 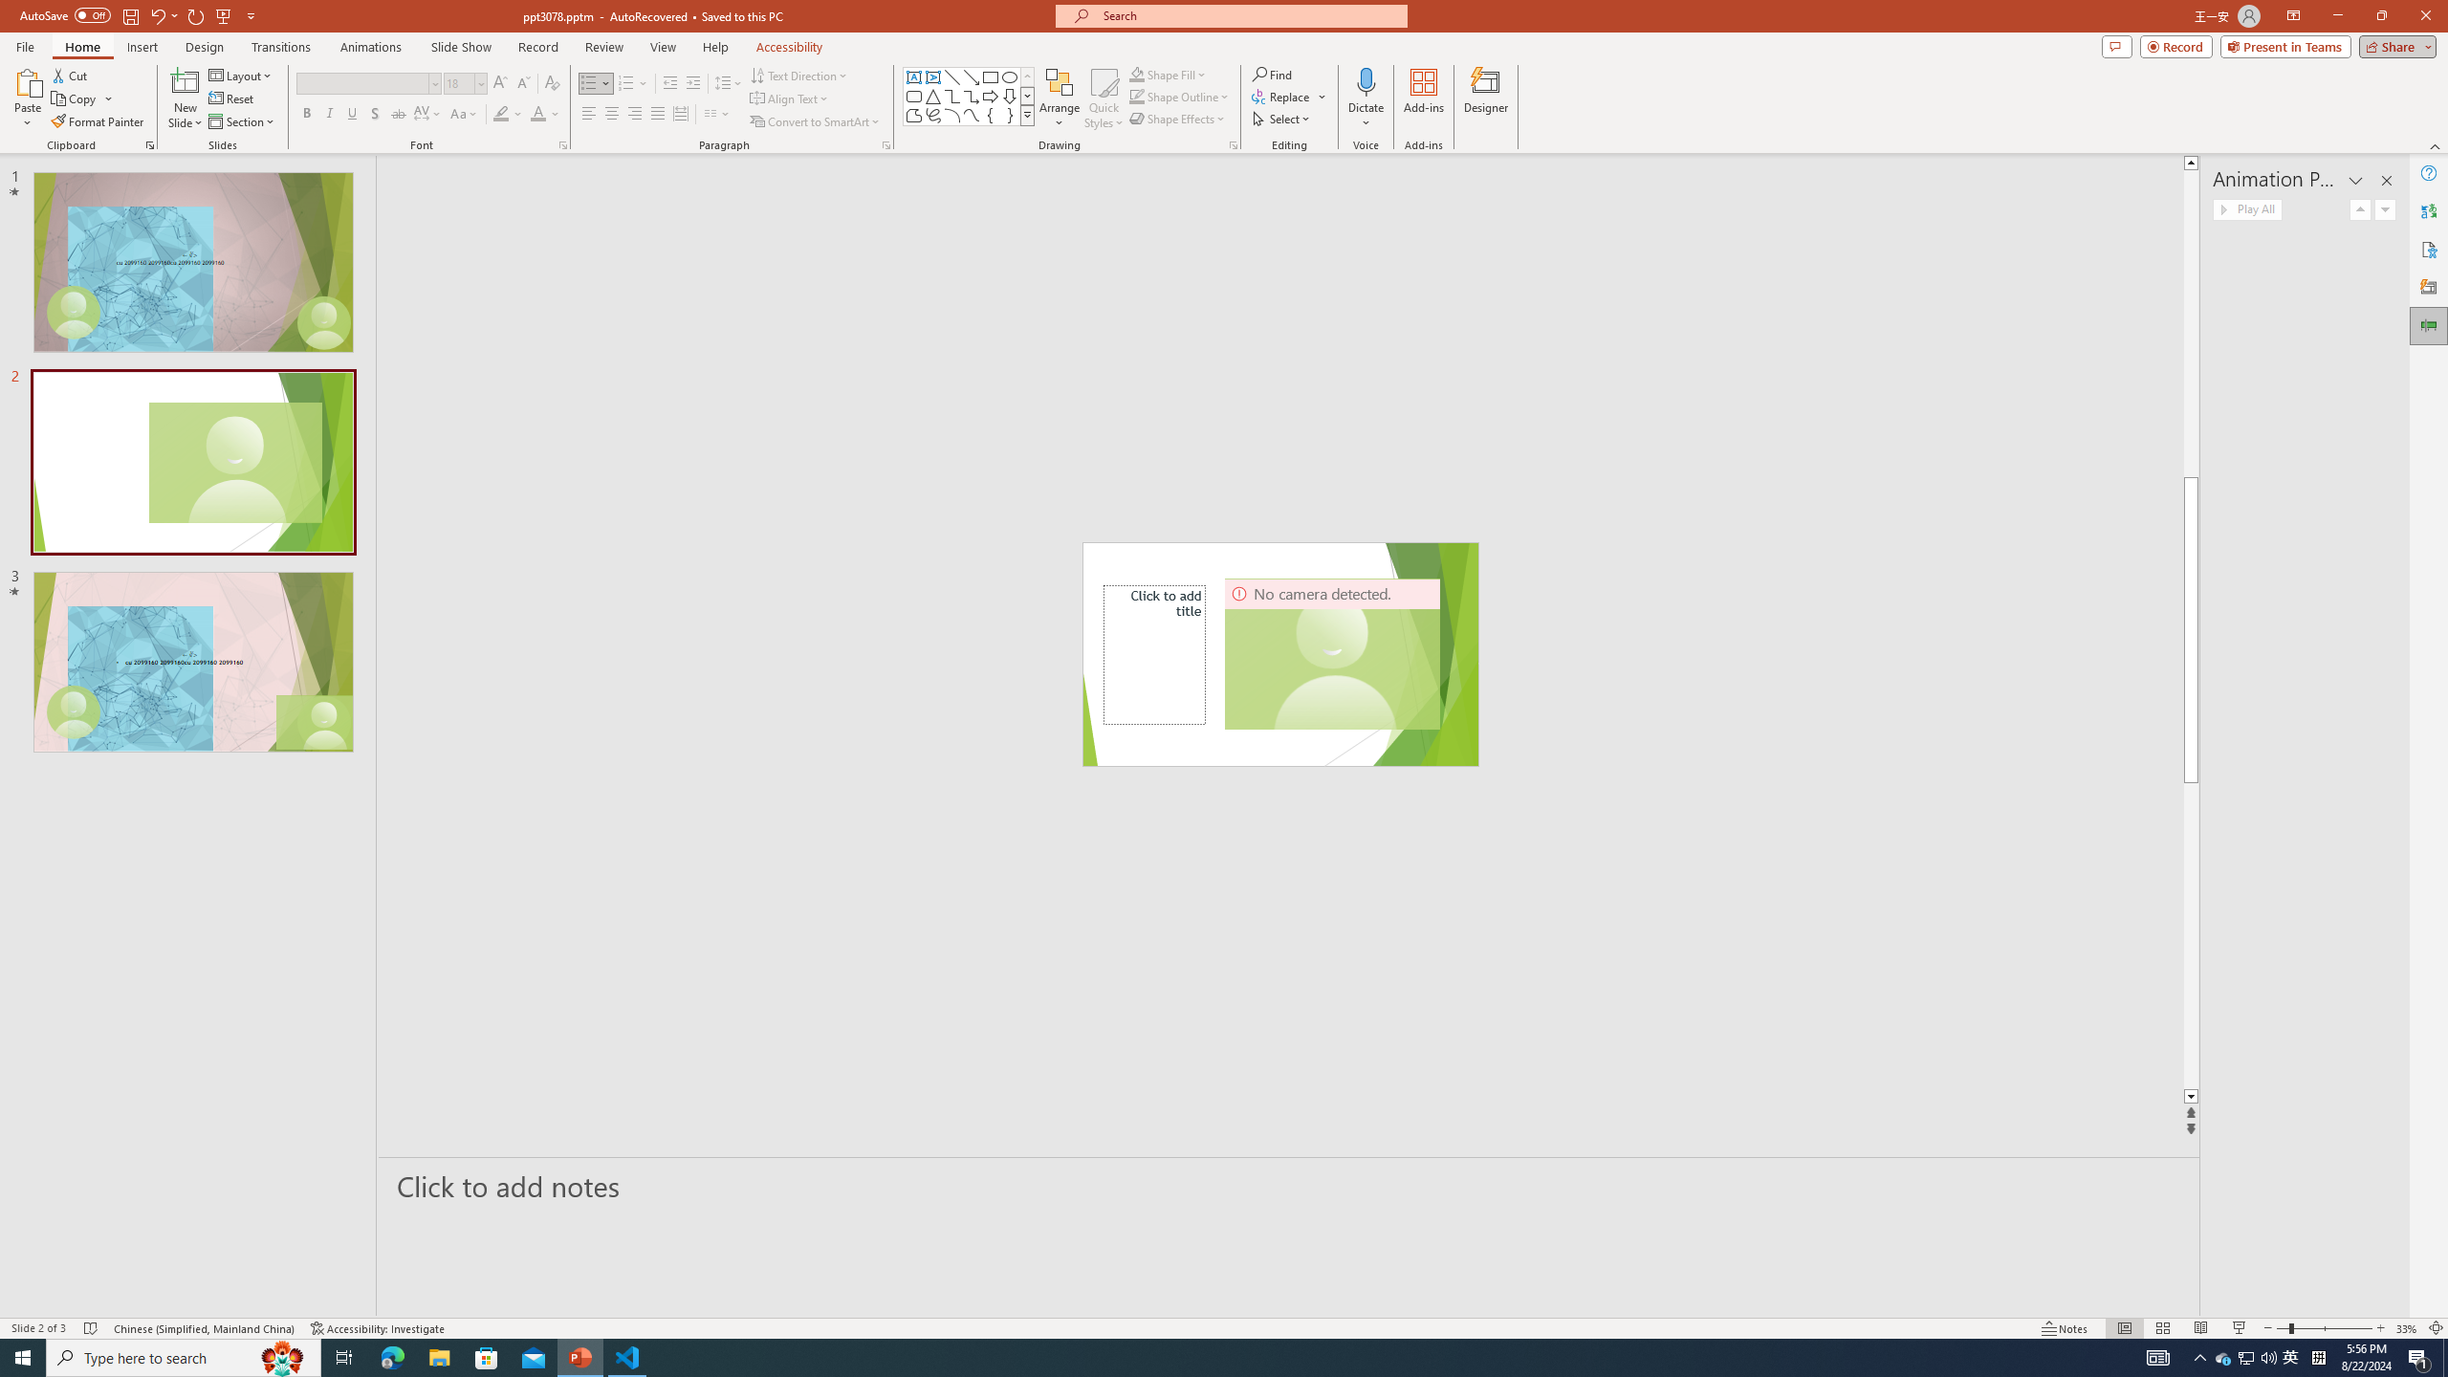 What do you see at coordinates (545, 115) in the screenshot?
I see `Font Color` at bounding box center [545, 115].